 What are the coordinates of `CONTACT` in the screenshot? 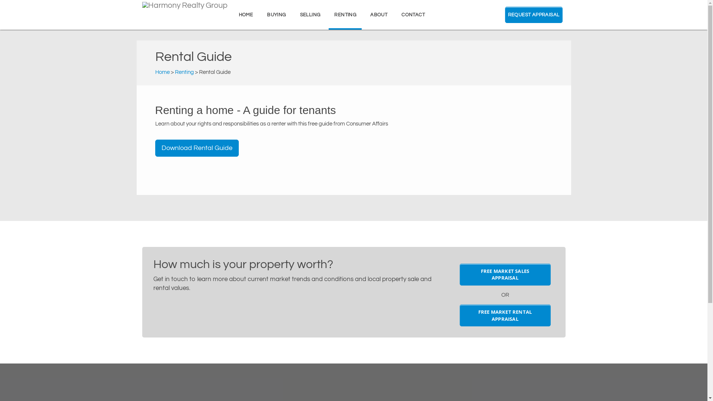 It's located at (413, 15).